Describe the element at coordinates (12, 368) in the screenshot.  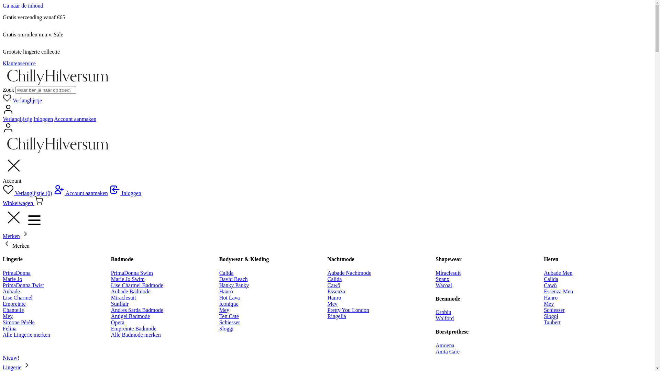
I see `Lingerie` at that location.